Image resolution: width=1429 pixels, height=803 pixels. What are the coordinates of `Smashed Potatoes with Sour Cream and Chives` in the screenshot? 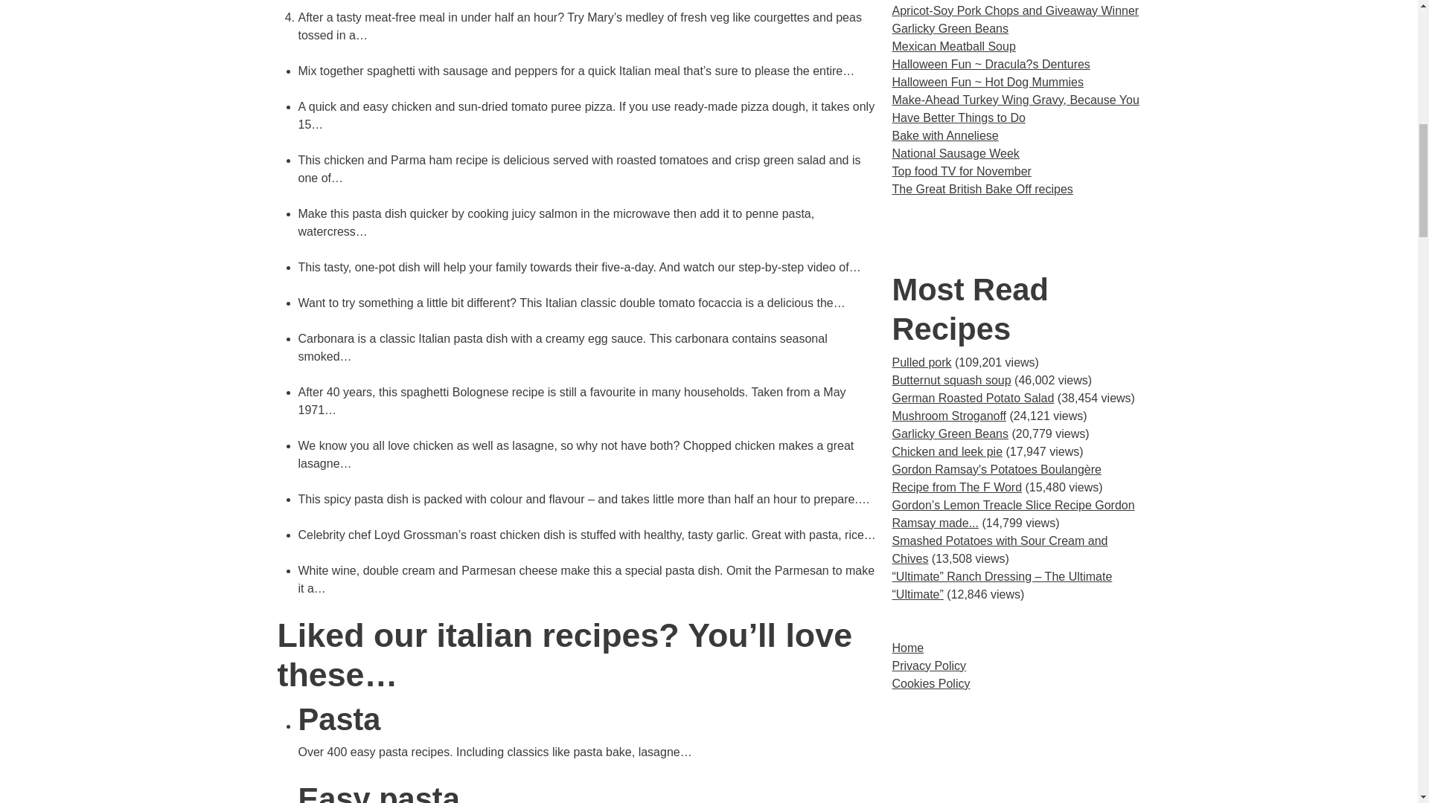 It's located at (1000, 550).